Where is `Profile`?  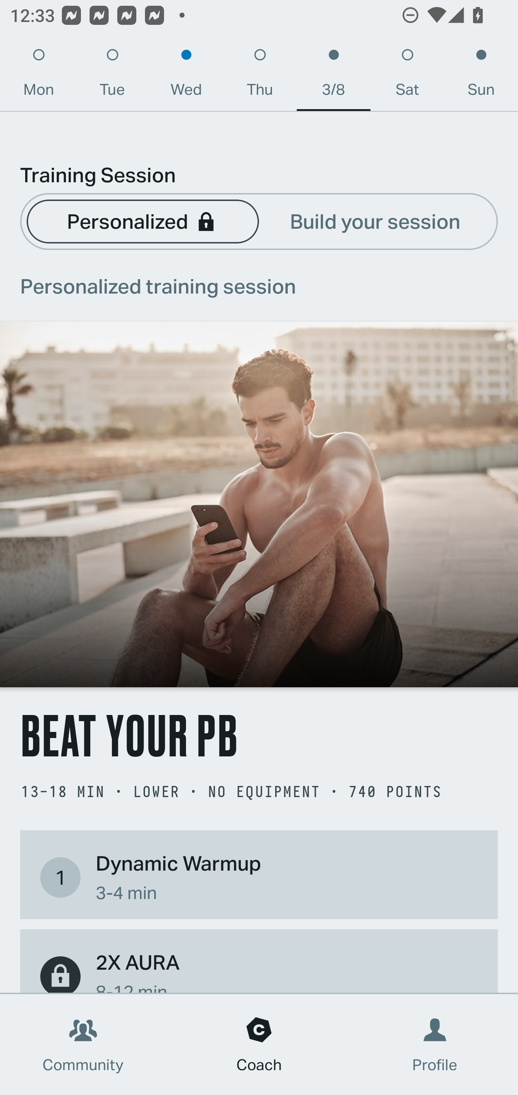 Profile is located at coordinates (435, 1045).